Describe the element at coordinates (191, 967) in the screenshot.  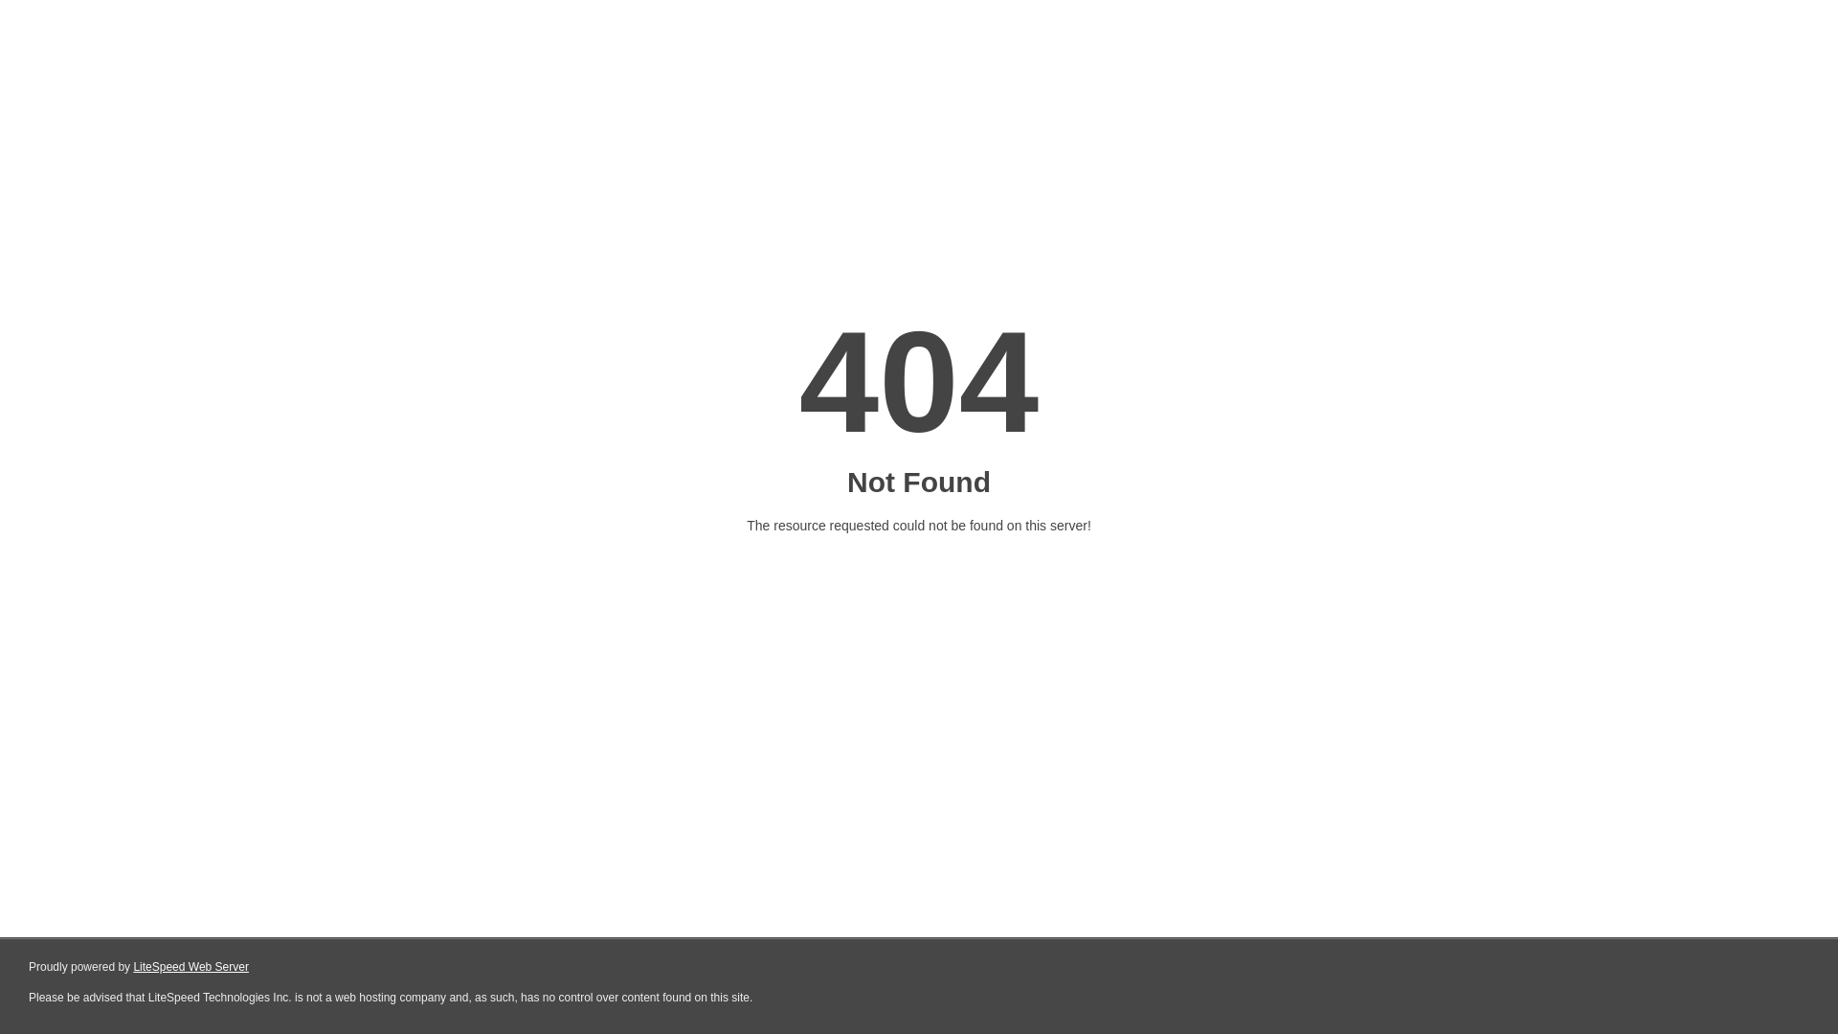
I see `LiteSpeed Web Server` at that location.